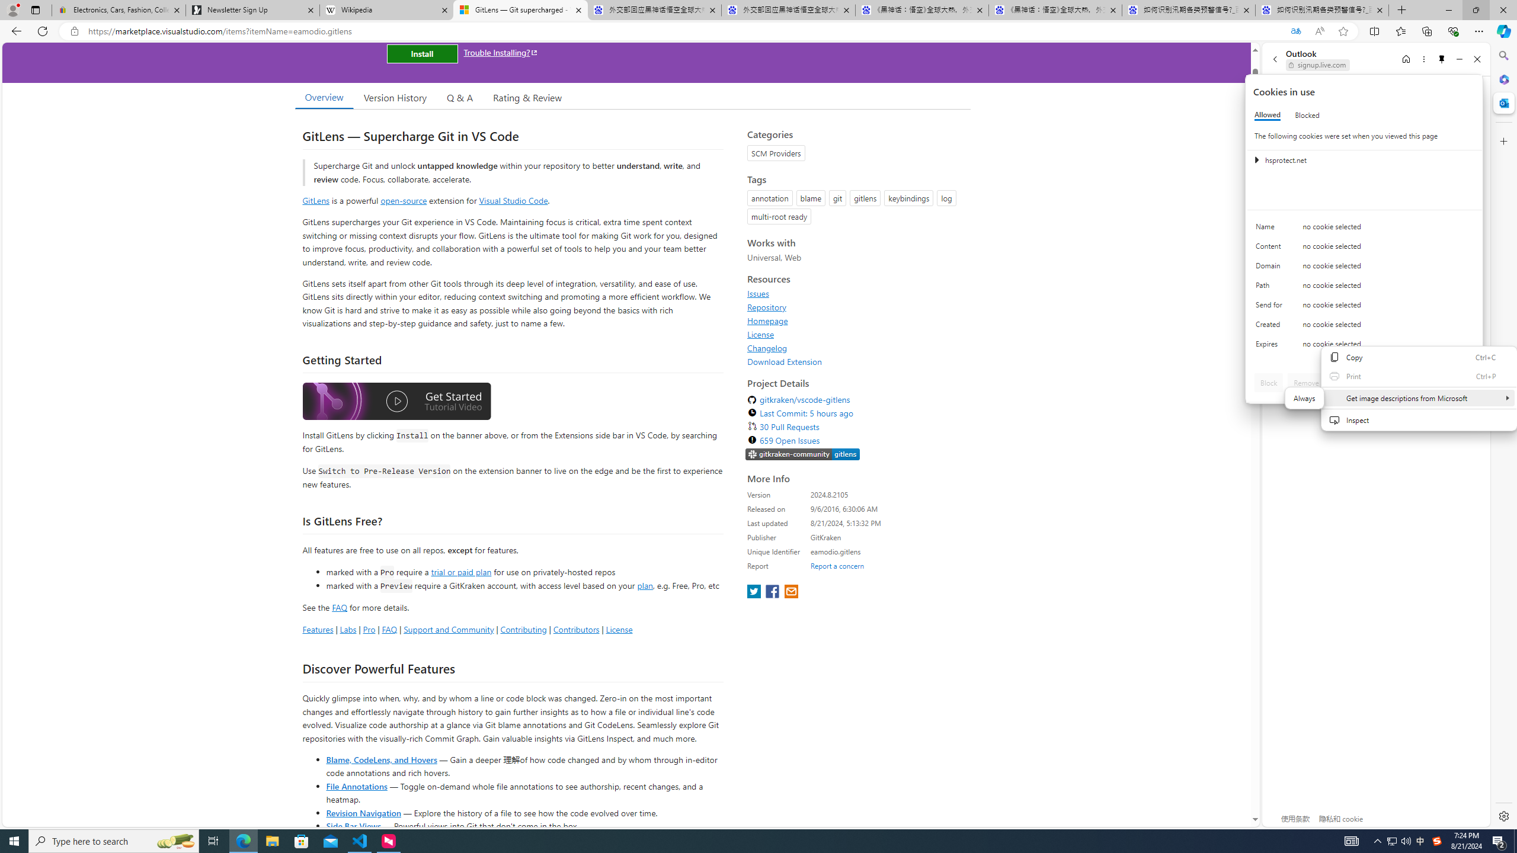 The image size is (1517, 853). I want to click on Created, so click(1271, 327).